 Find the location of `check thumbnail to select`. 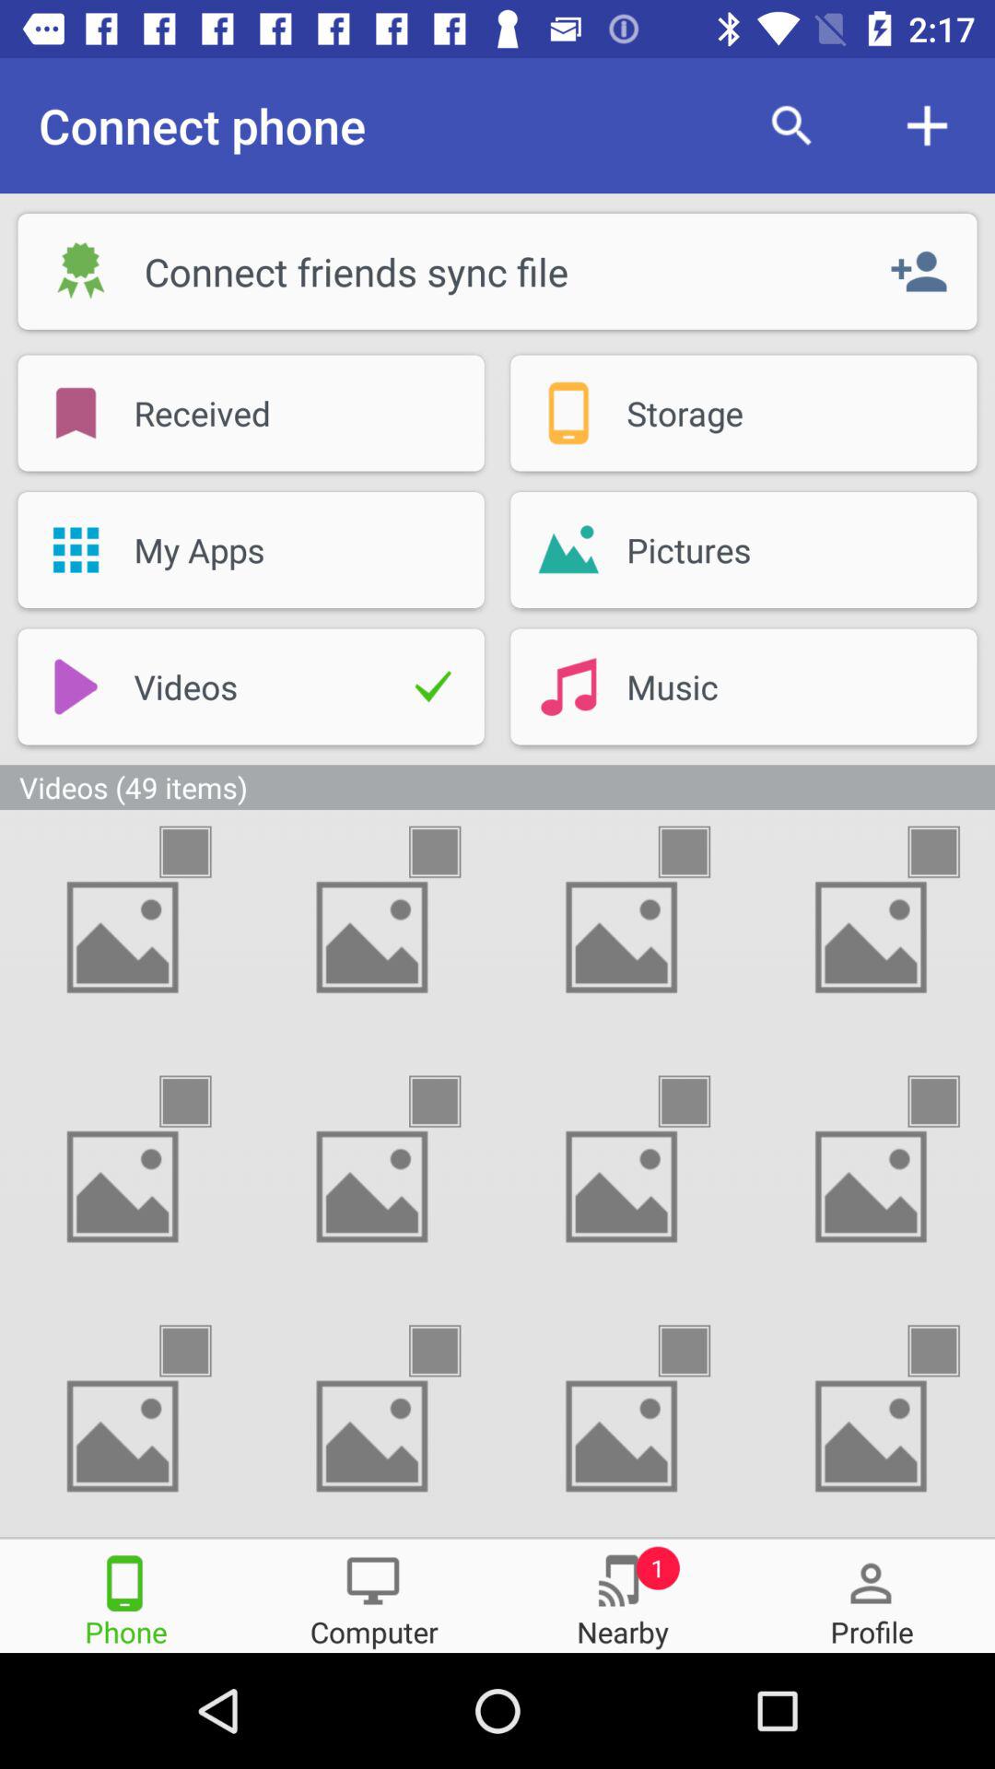

check thumbnail to select is located at coordinates (451, 1102).